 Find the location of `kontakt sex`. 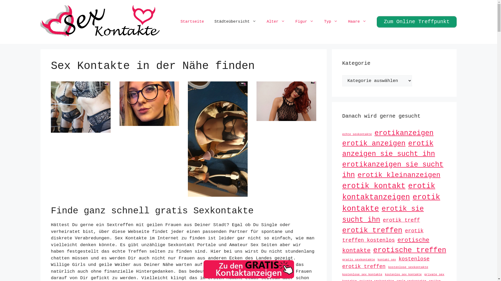

kontakt sex is located at coordinates (387, 260).